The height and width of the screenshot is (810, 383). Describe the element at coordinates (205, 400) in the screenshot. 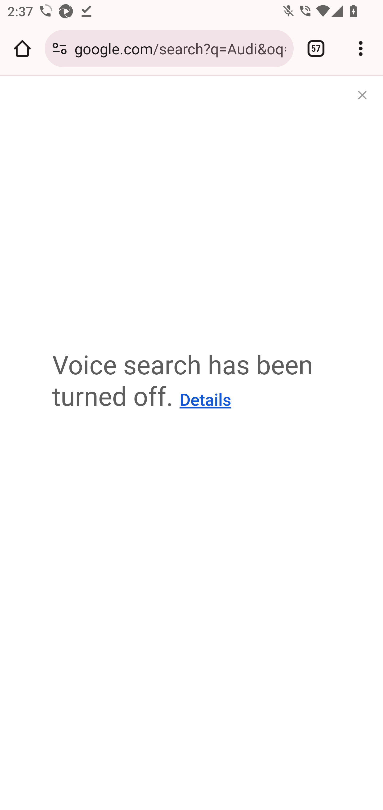

I see `Details` at that location.